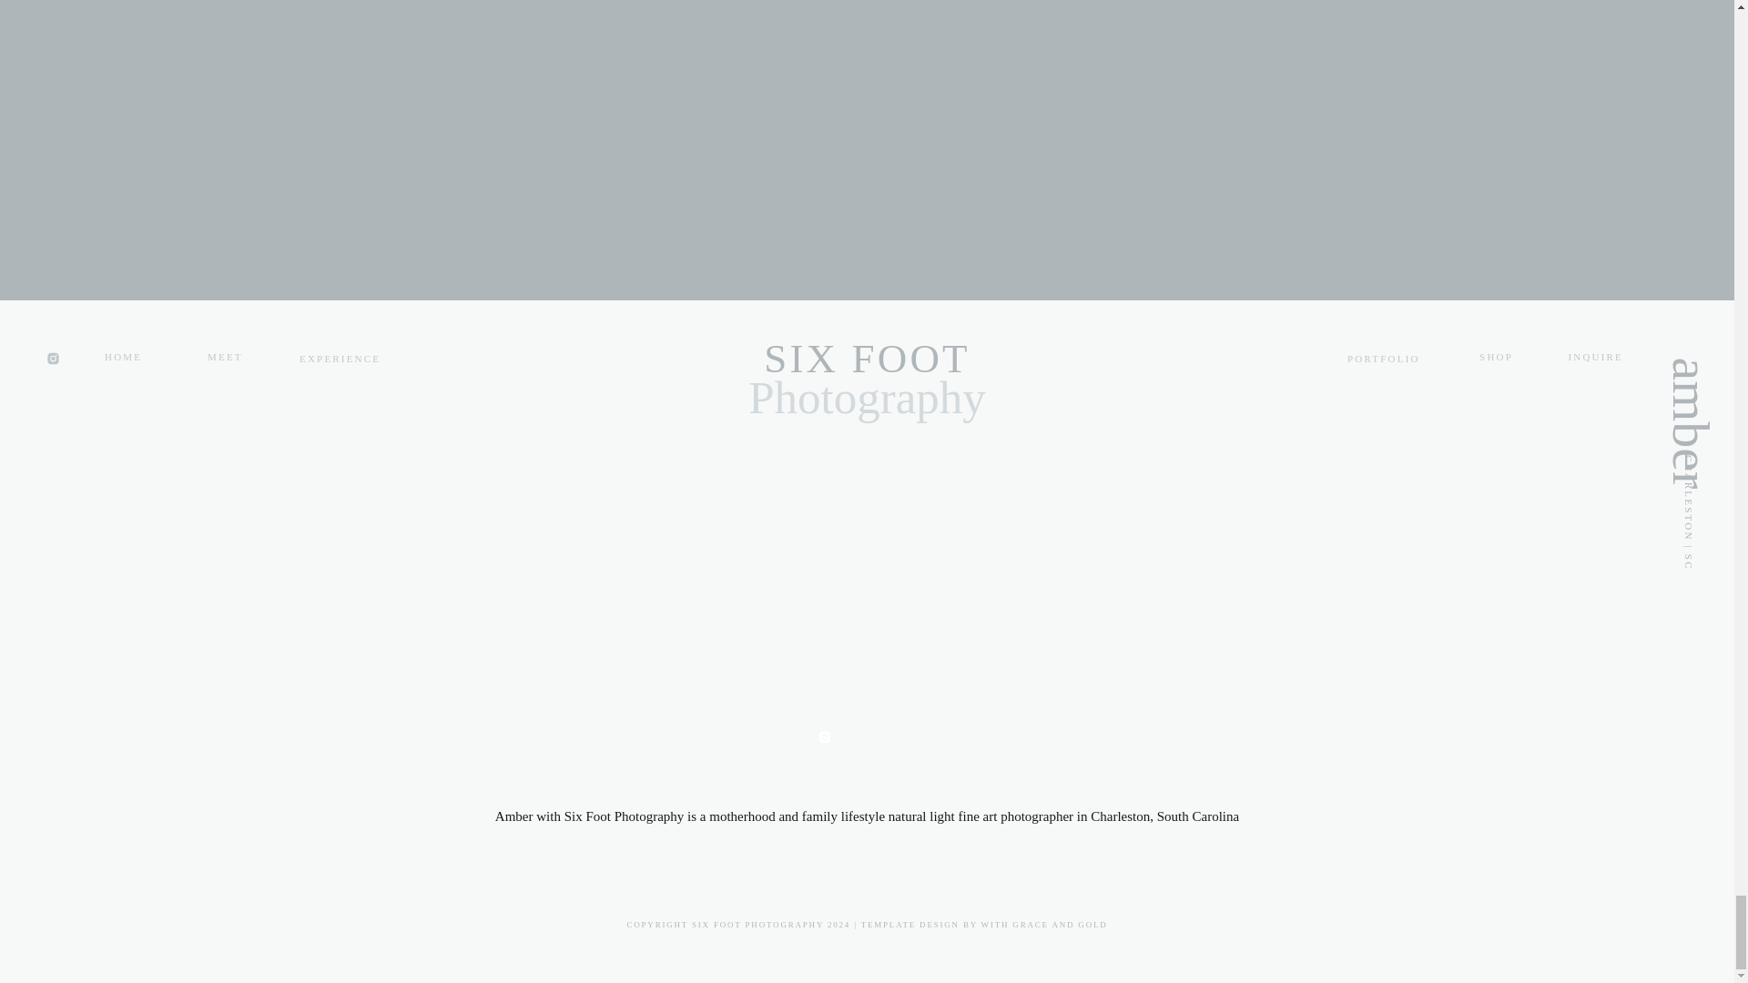 This screenshot has height=983, width=1748. I want to click on EXPERIENCE, so click(342, 361).